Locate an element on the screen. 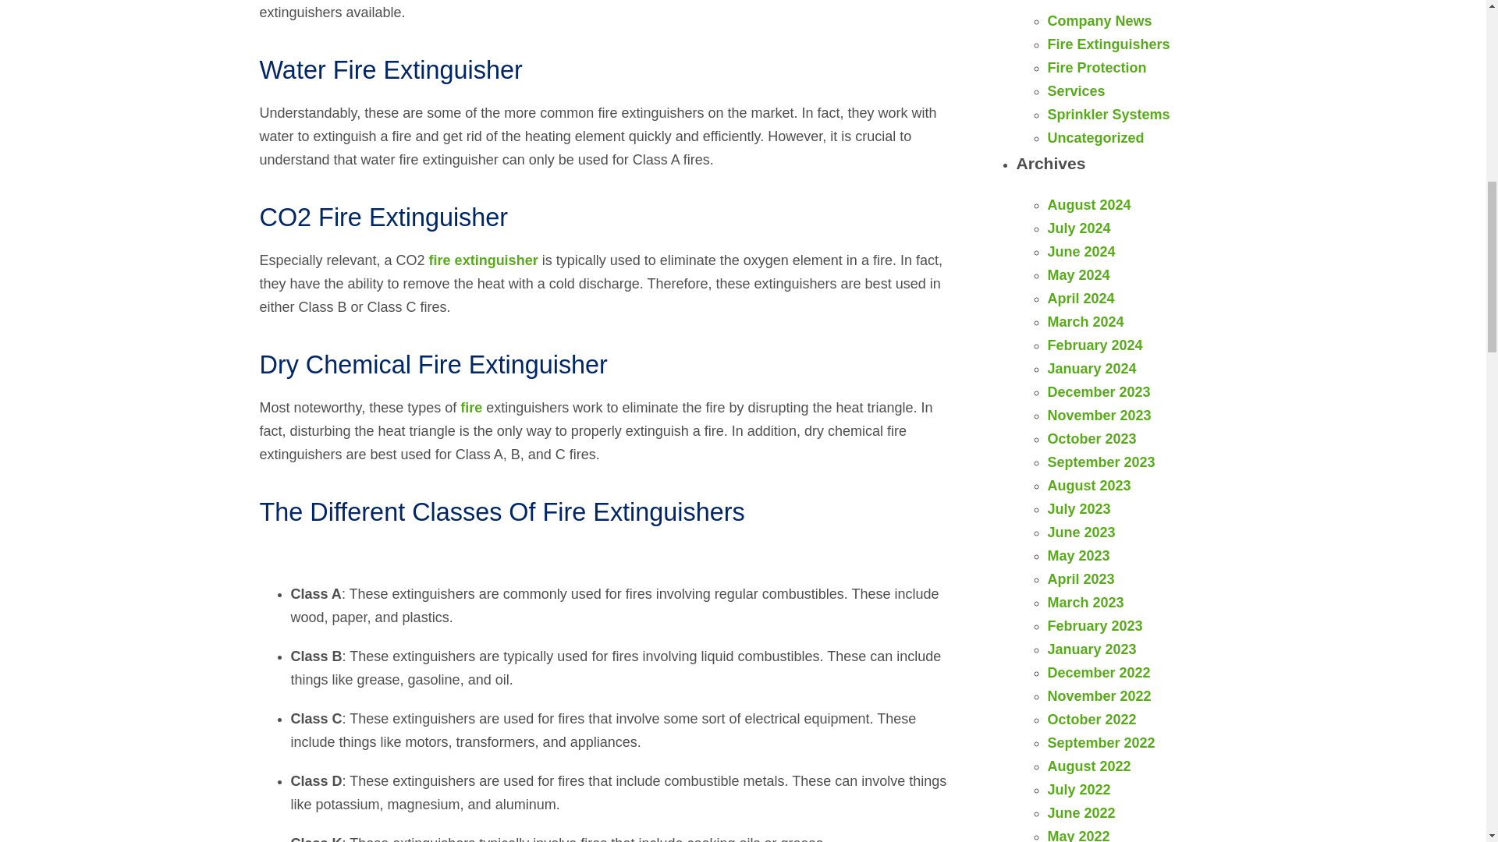 The height and width of the screenshot is (842, 1498). Company News is located at coordinates (1099, 20).